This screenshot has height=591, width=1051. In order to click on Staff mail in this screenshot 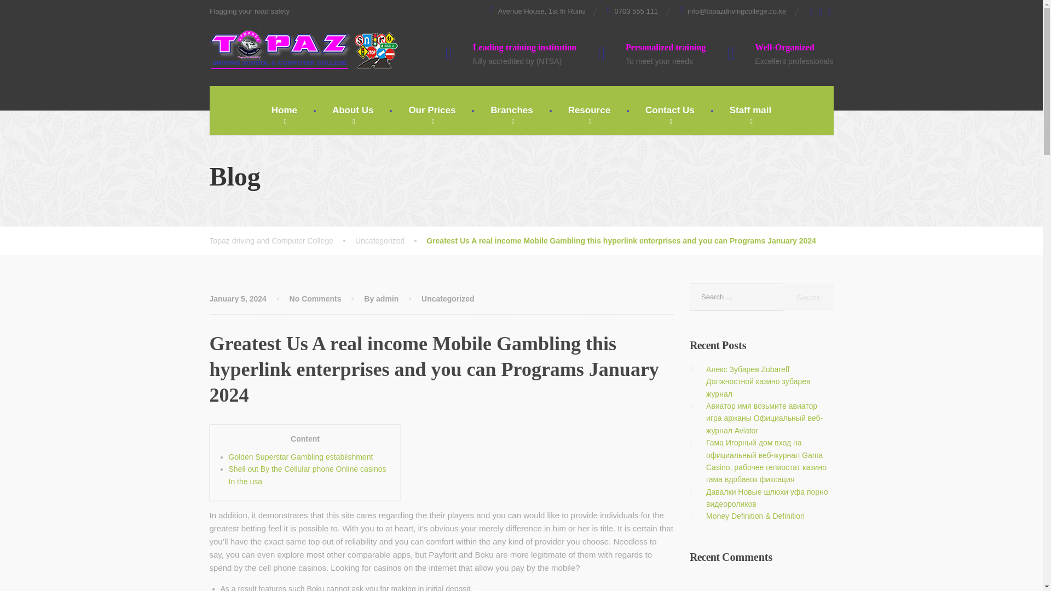, I will do `click(751, 111)`.